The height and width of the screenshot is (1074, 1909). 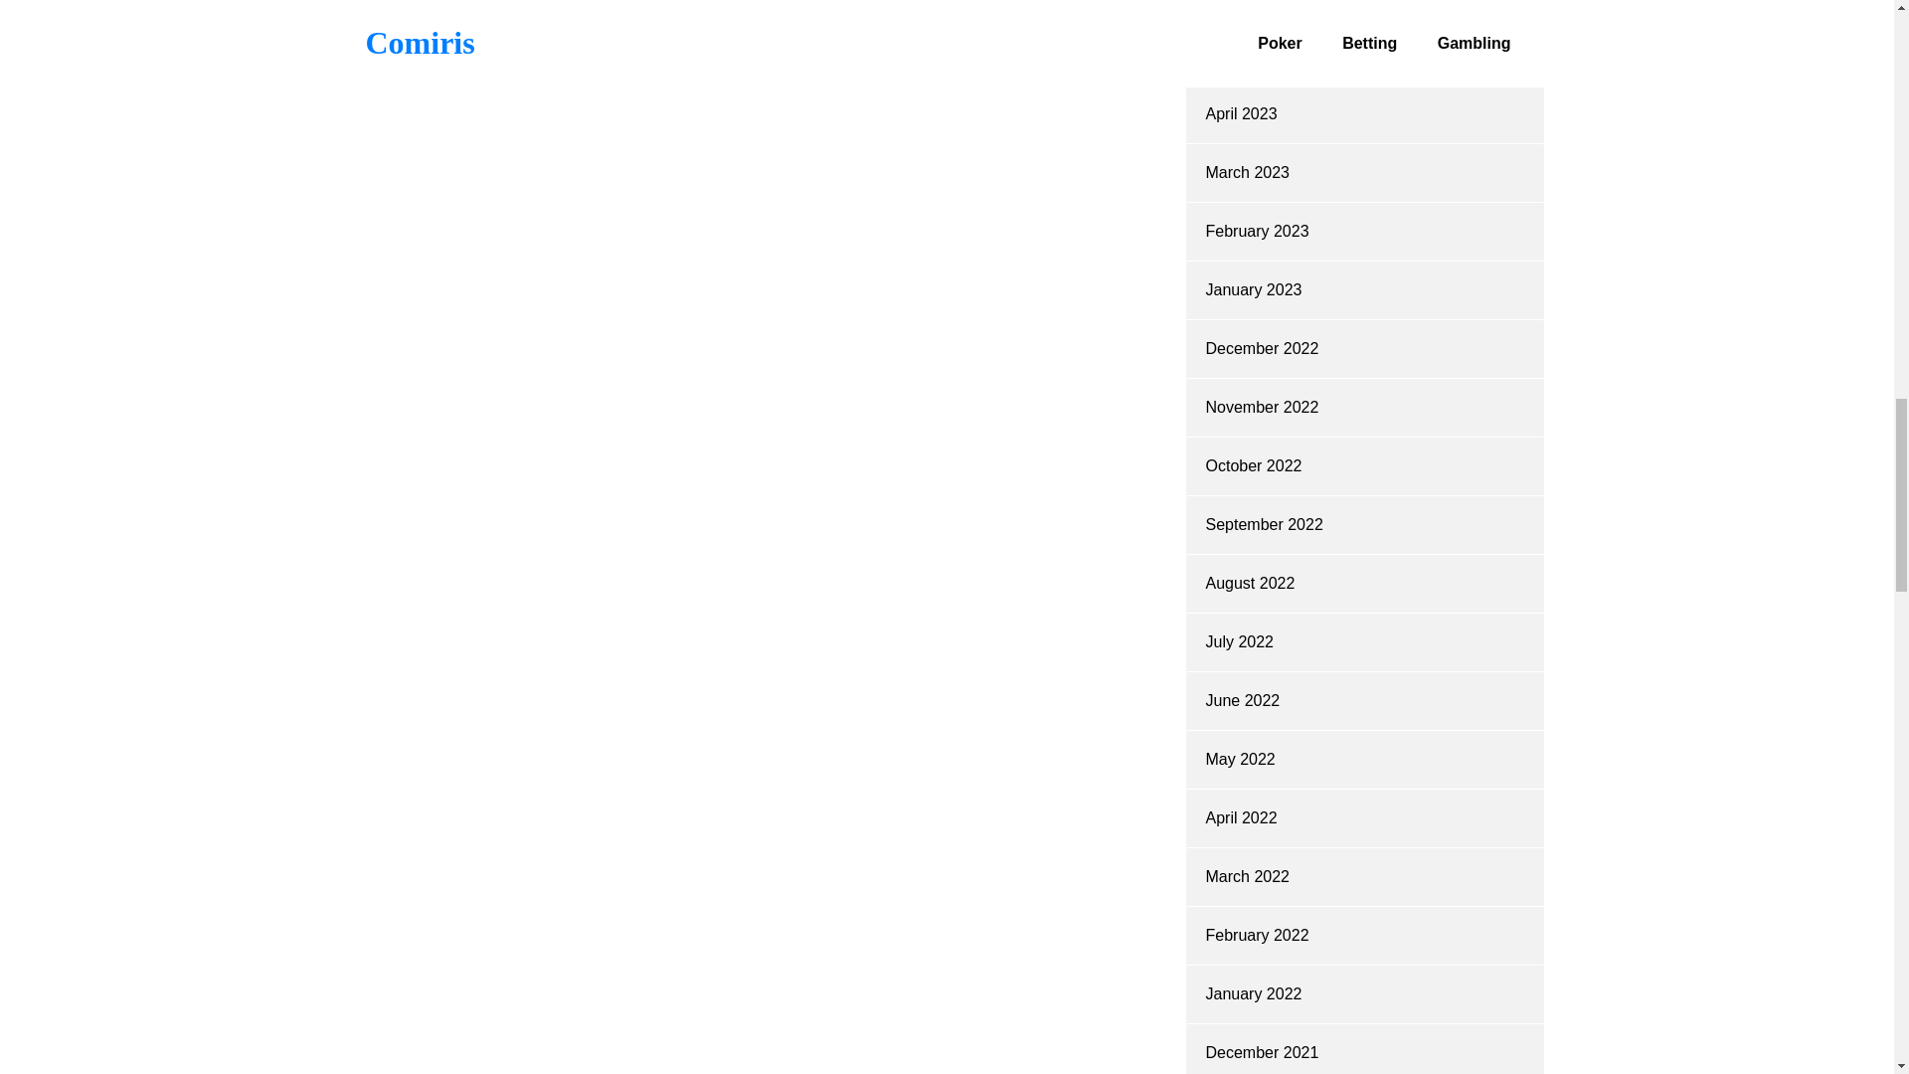 What do you see at coordinates (1261, 348) in the screenshot?
I see `December 2022` at bounding box center [1261, 348].